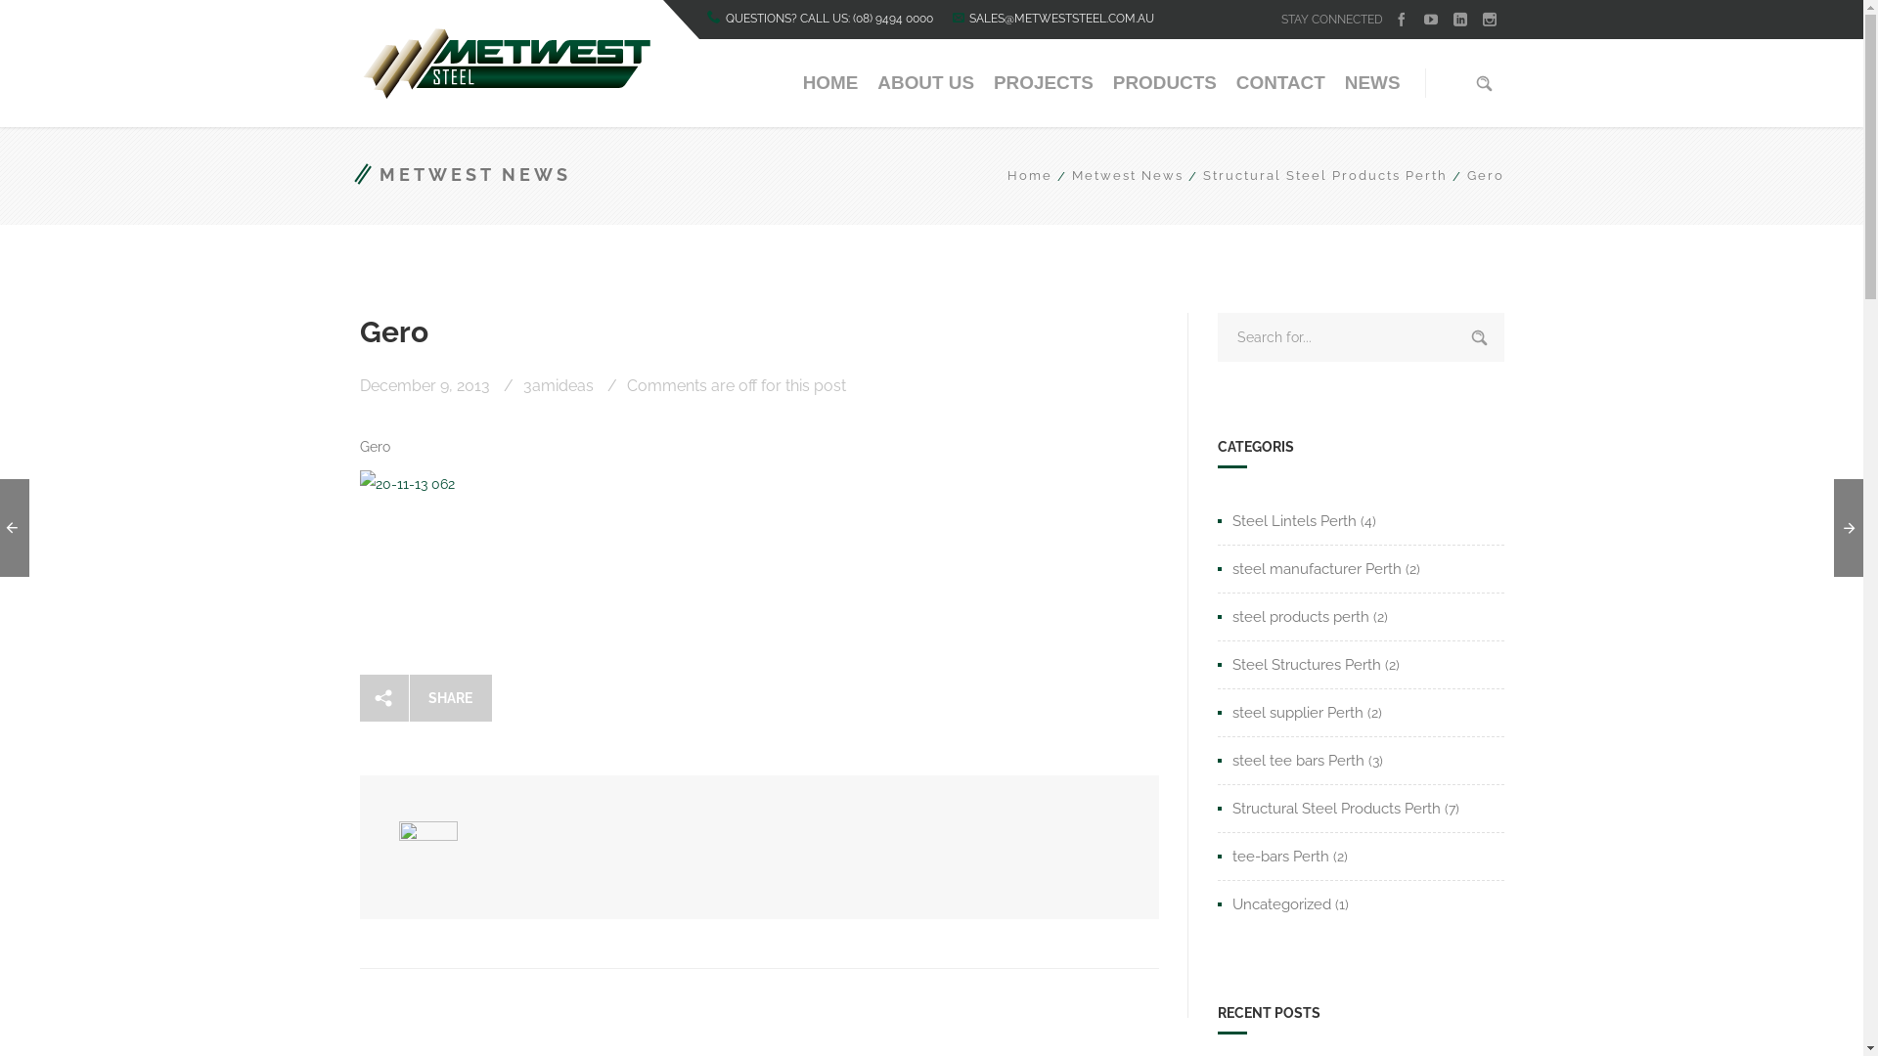  Describe the element at coordinates (1460, 20) in the screenshot. I see `linkedin` at that location.